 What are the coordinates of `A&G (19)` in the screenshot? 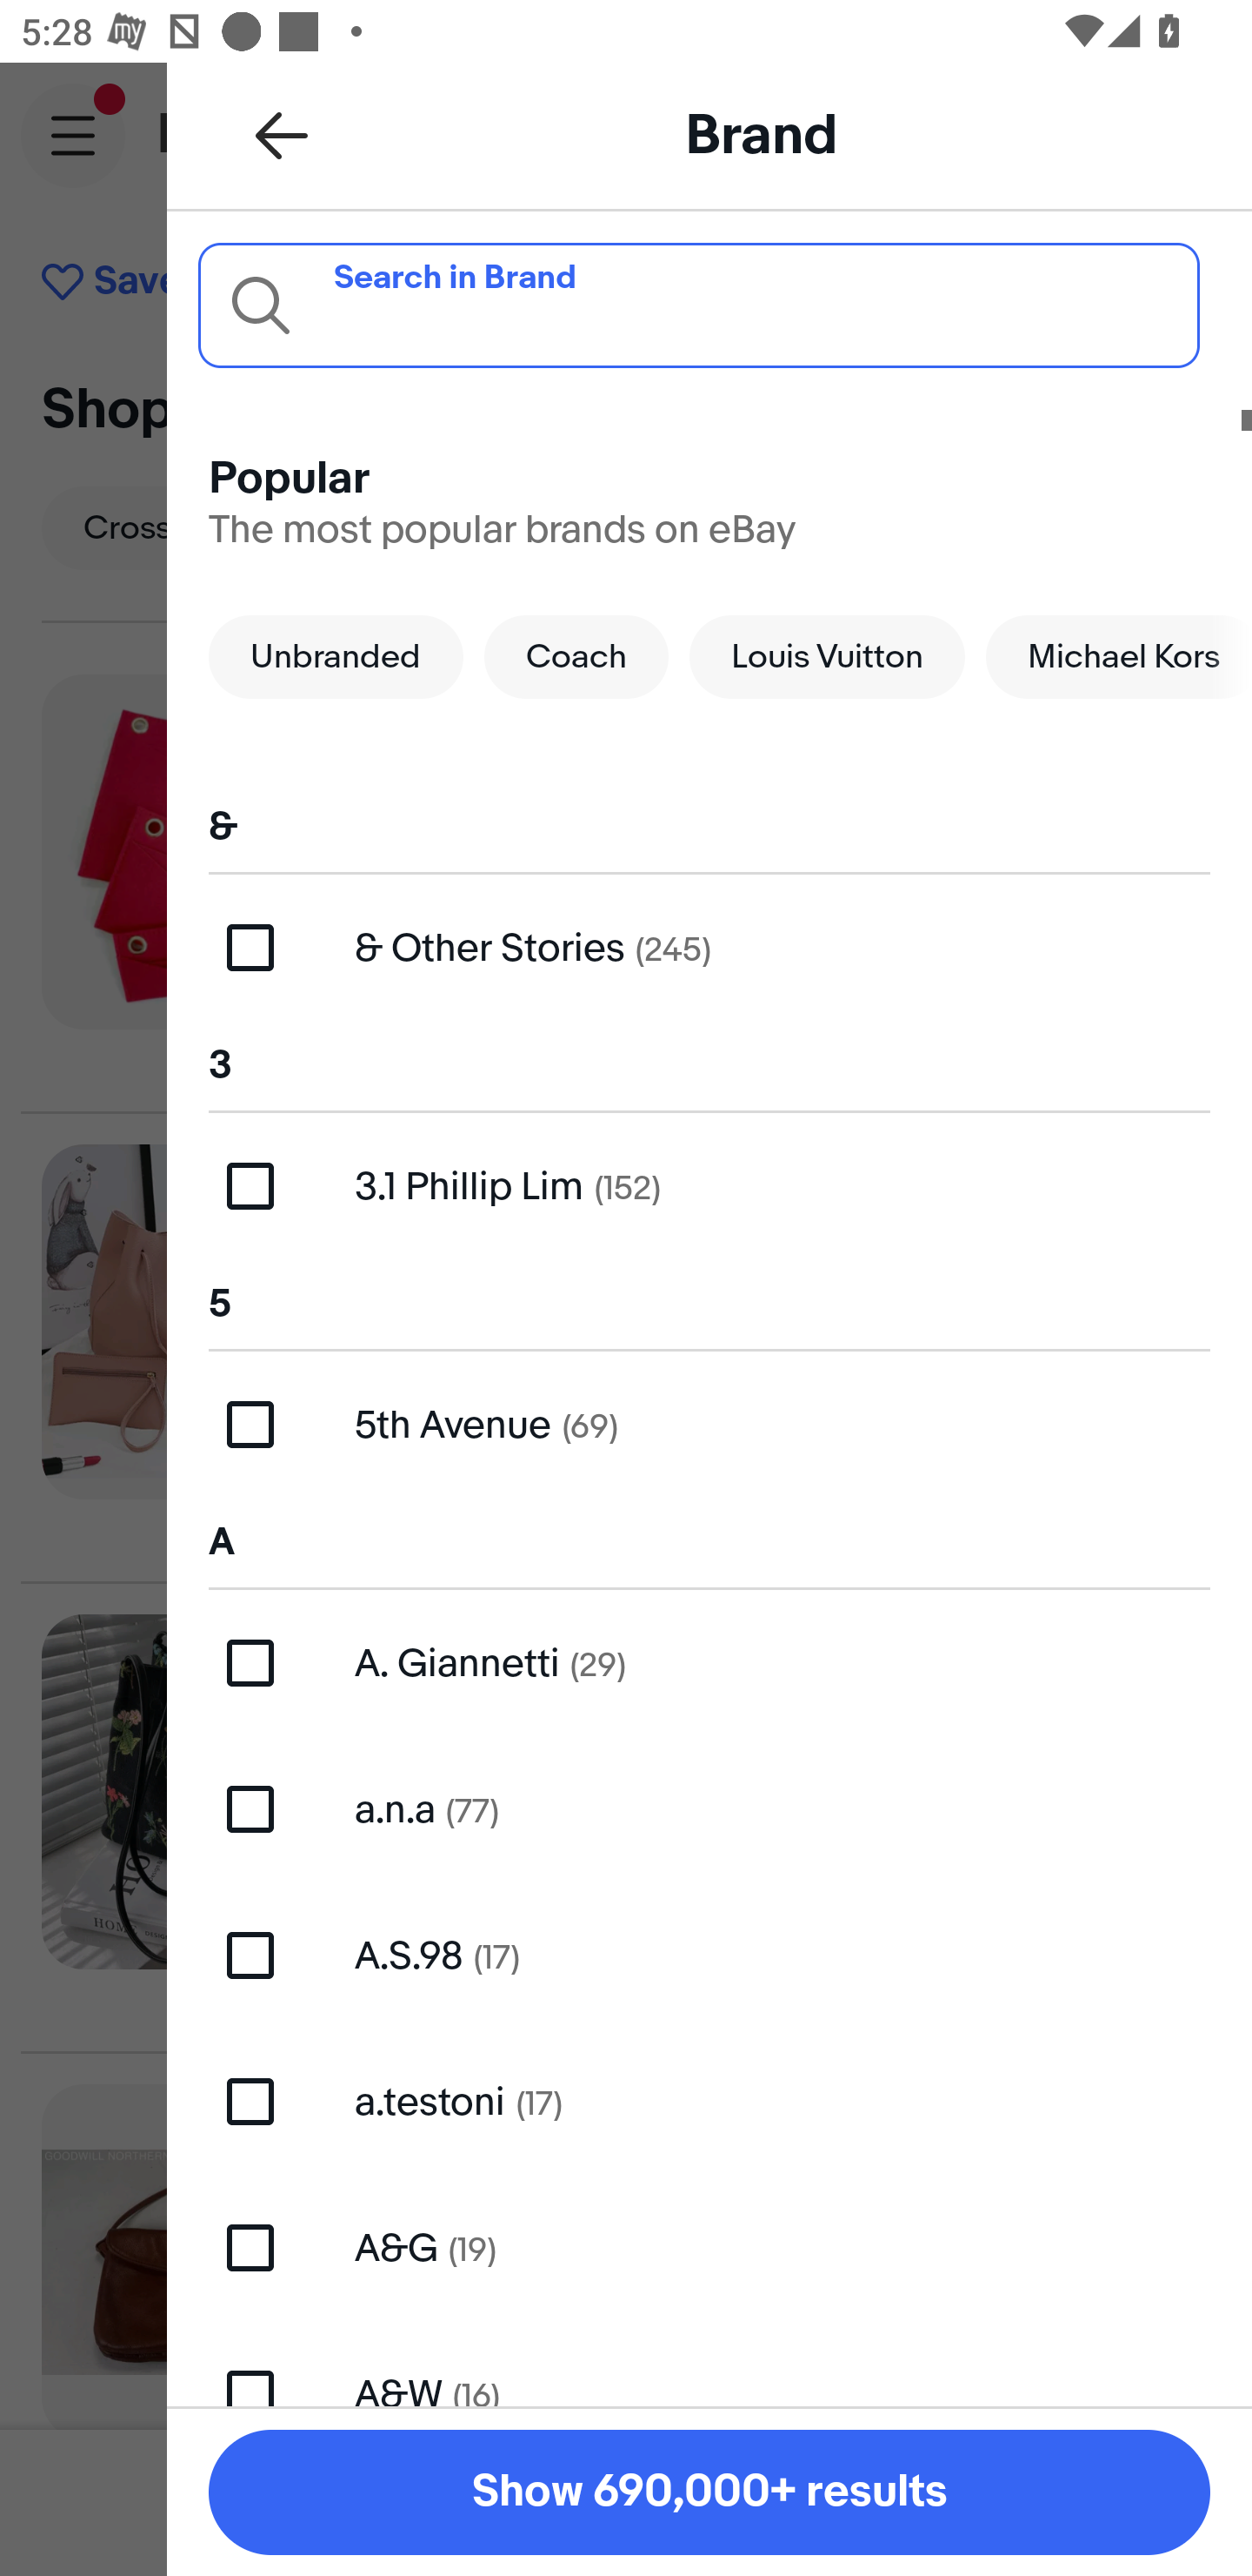 It's located at (709, 2247).